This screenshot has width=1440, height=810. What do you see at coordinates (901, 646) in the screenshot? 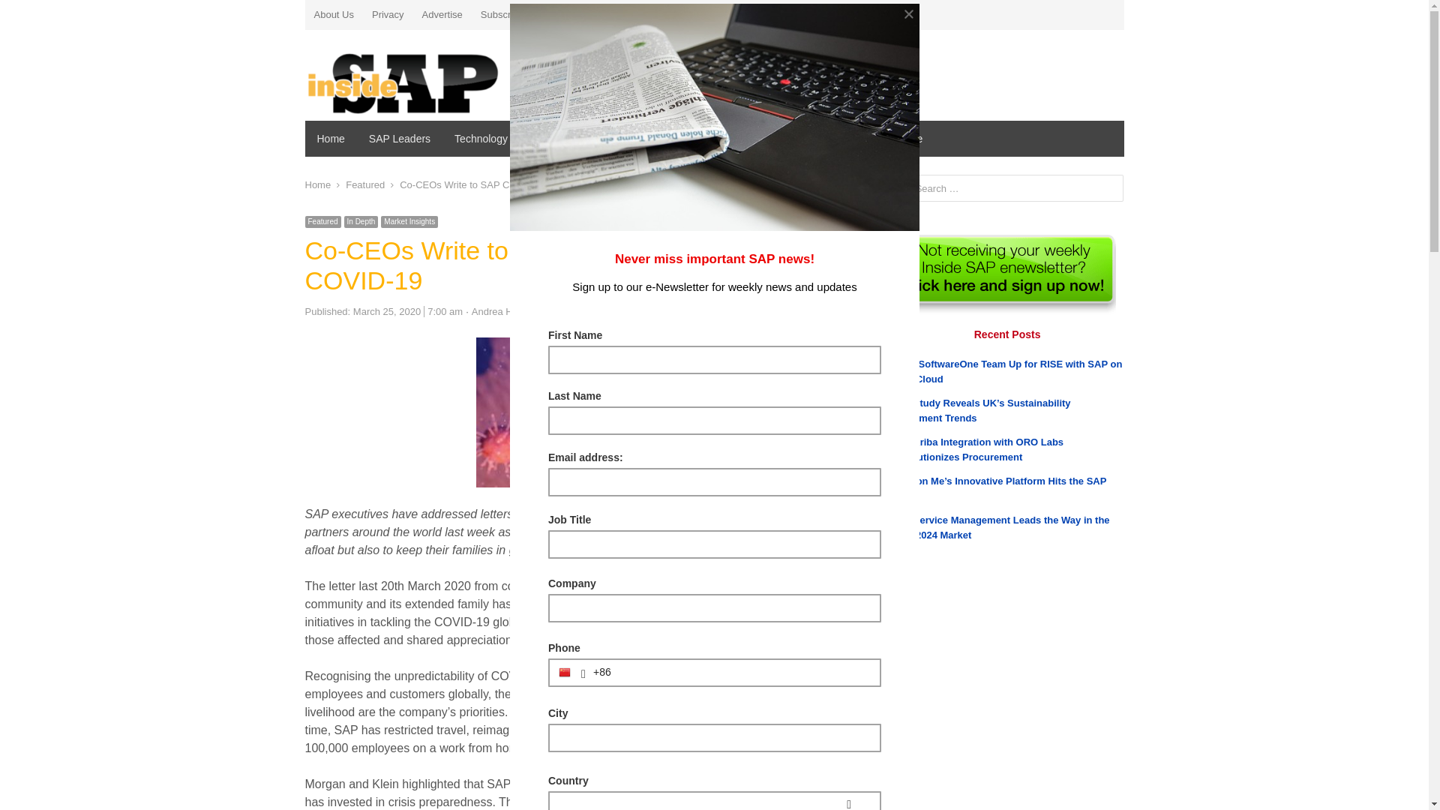
I see `2020` at bounding box center [901, 646].